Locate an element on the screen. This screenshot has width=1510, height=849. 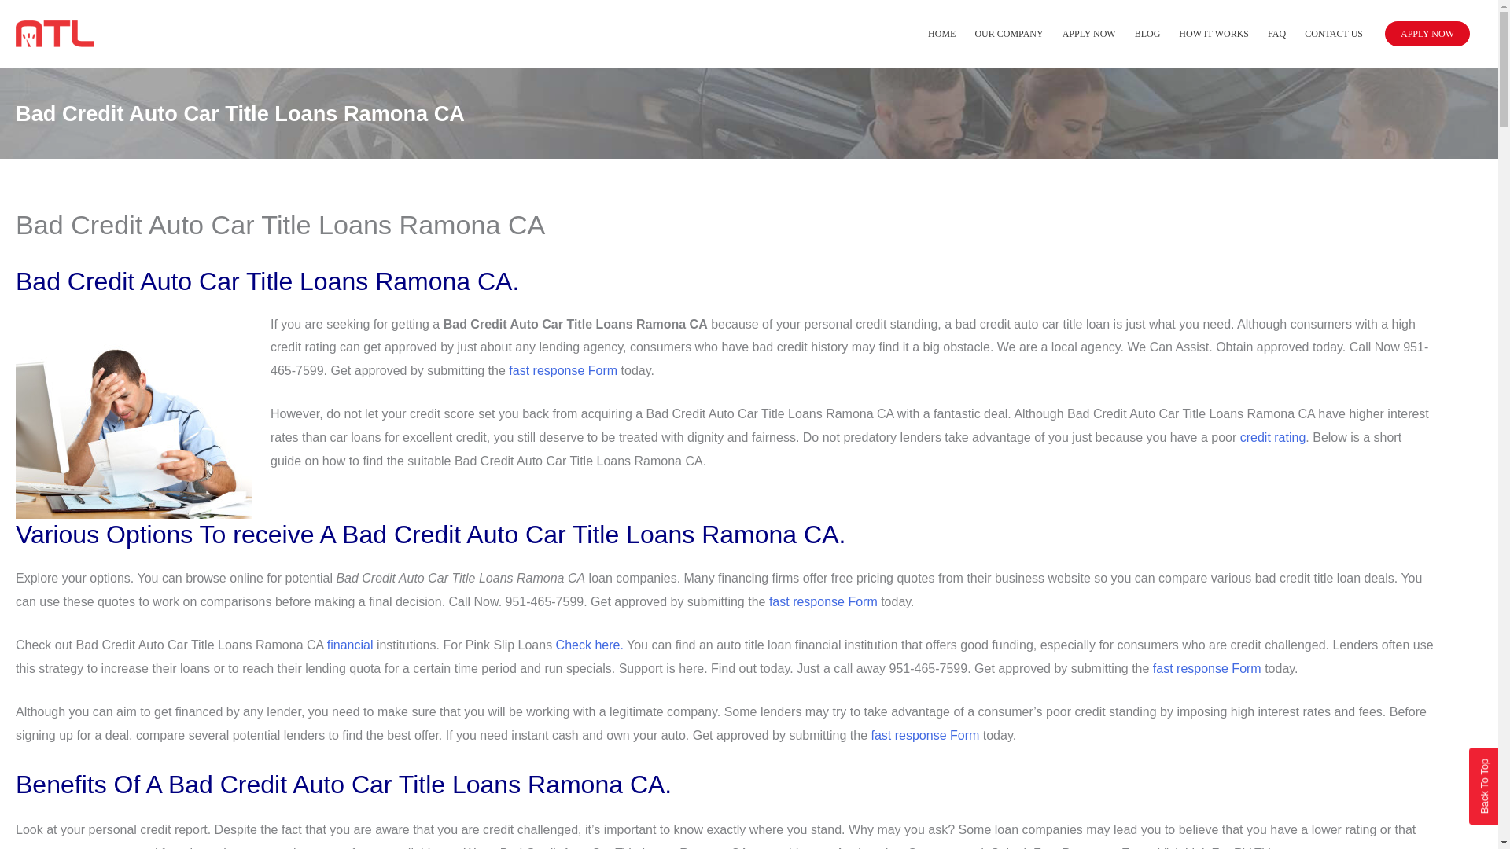
APPLY NOW is located at coordinates (1088, 33).